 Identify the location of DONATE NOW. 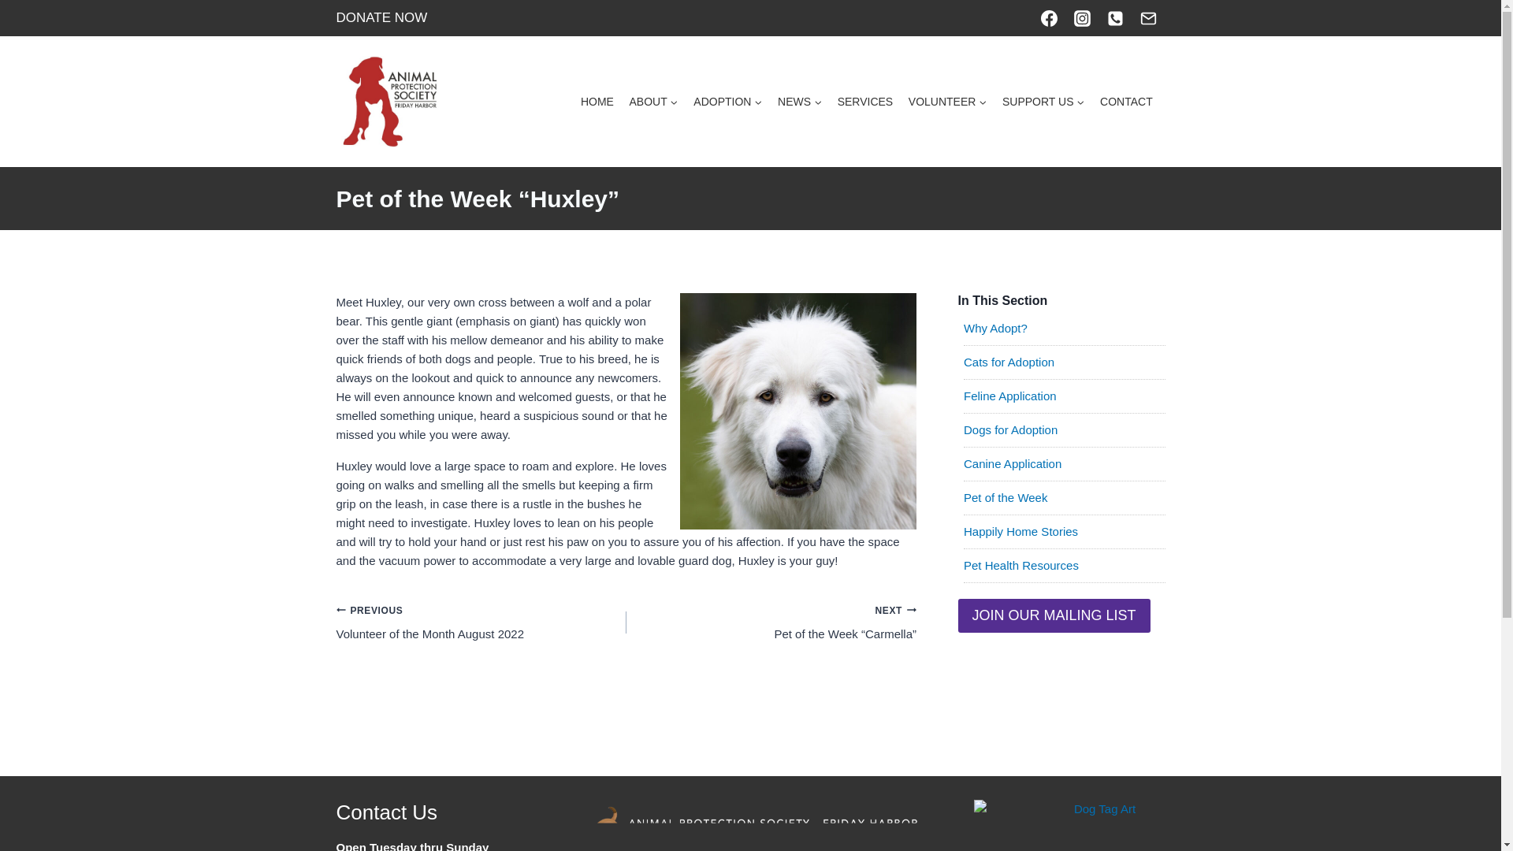
(381, 17).